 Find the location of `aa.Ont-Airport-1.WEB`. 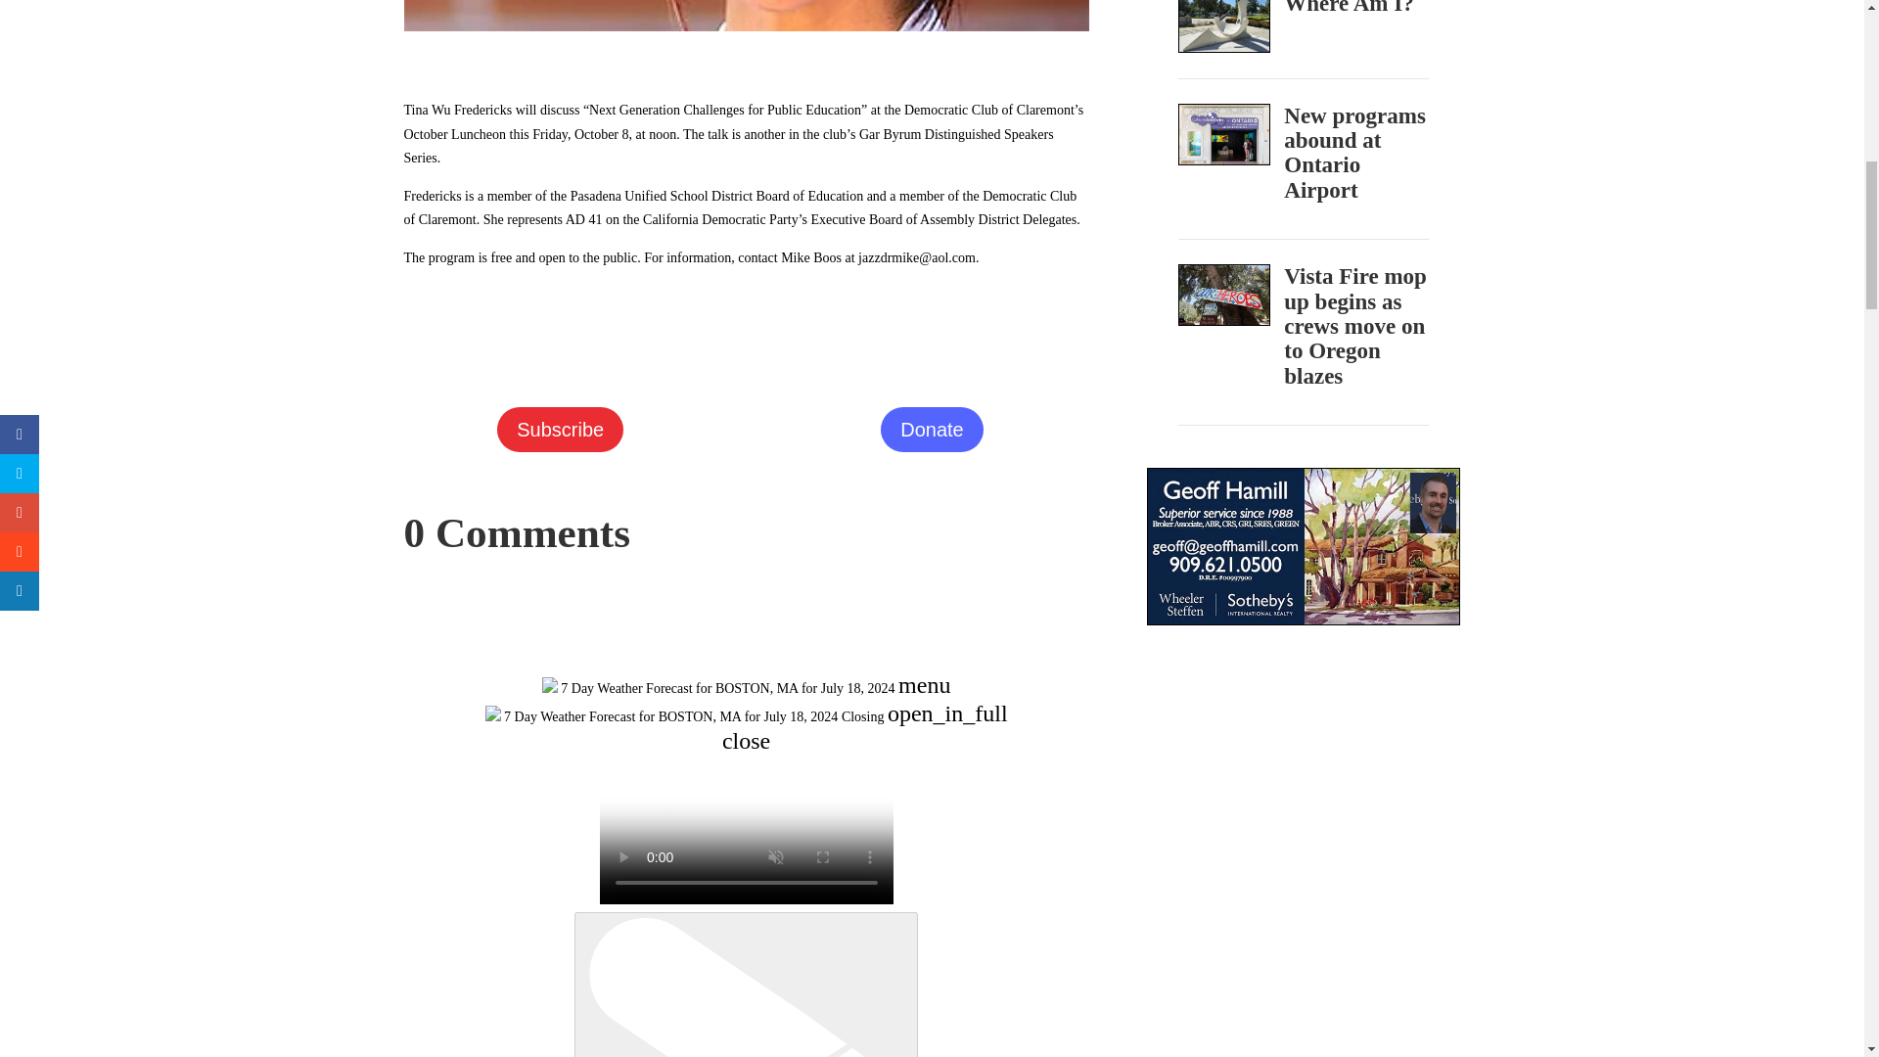

aa.Ont-Airport-1.WEB is located at coordinates (1224, 134).